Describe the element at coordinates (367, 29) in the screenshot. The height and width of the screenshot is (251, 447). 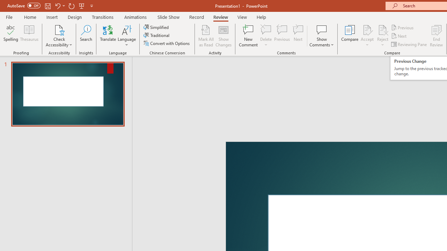
I see `Accept Change` at that location.